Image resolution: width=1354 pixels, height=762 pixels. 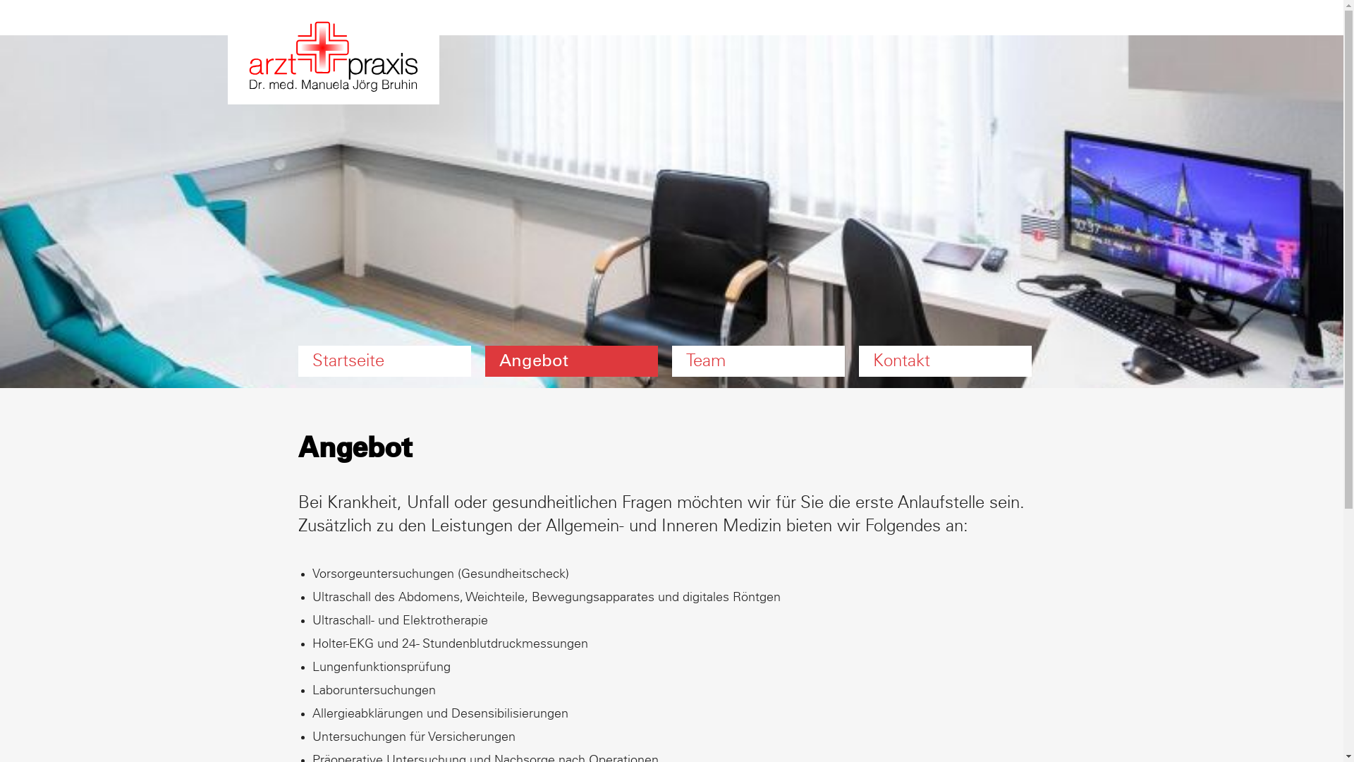 What do you see at coordinates (945, 361) in the screenshot?
I see `Kontakt` at bounding box center [945, 361].